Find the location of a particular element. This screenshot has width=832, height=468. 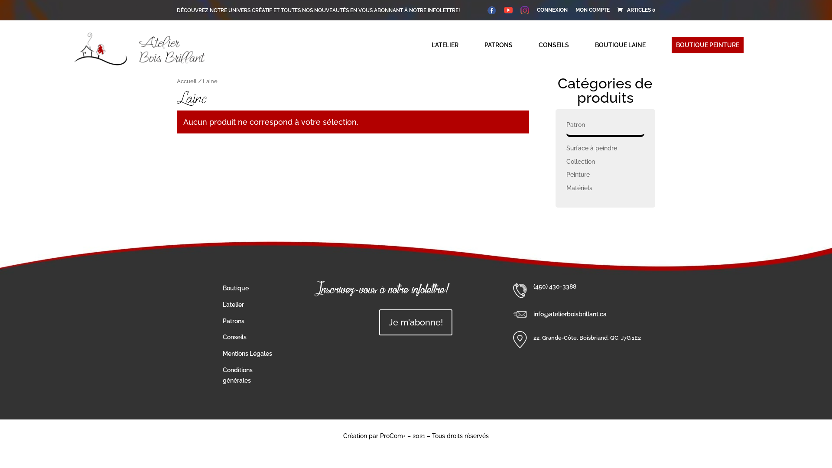

info@atelierboisbrillant.ca is located at coordinates (570, 314).